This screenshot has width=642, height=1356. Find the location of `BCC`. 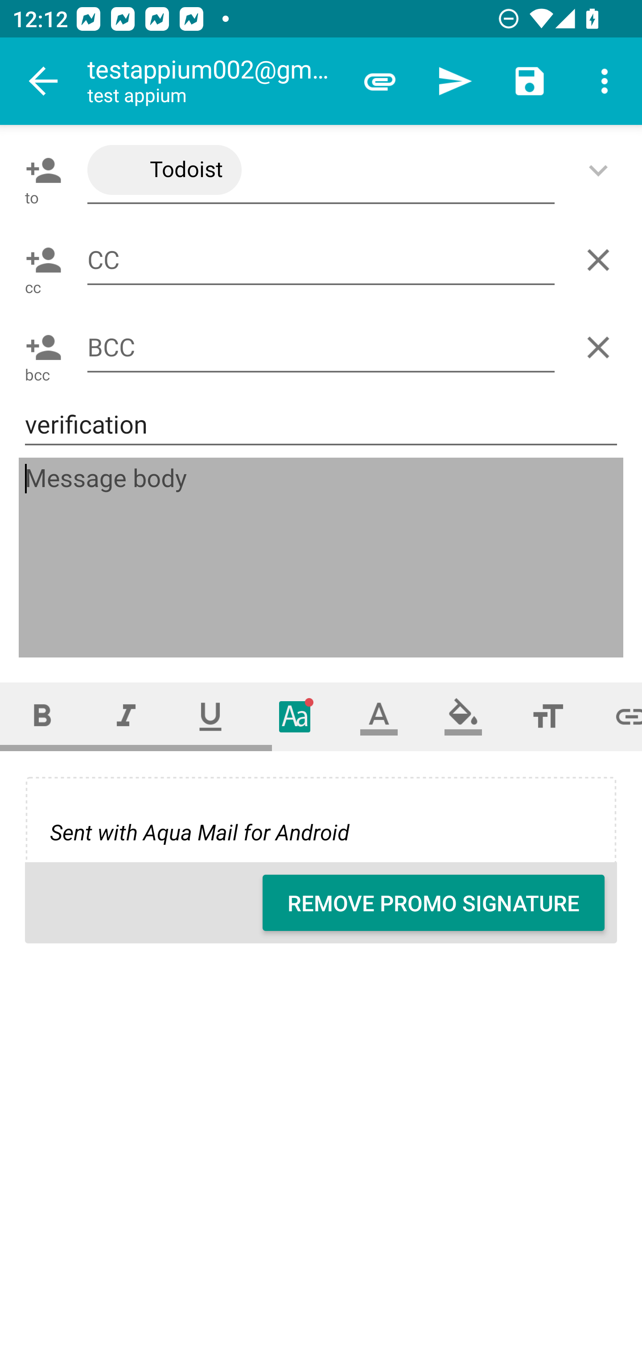

BCC is located at coordinates (321, 348).